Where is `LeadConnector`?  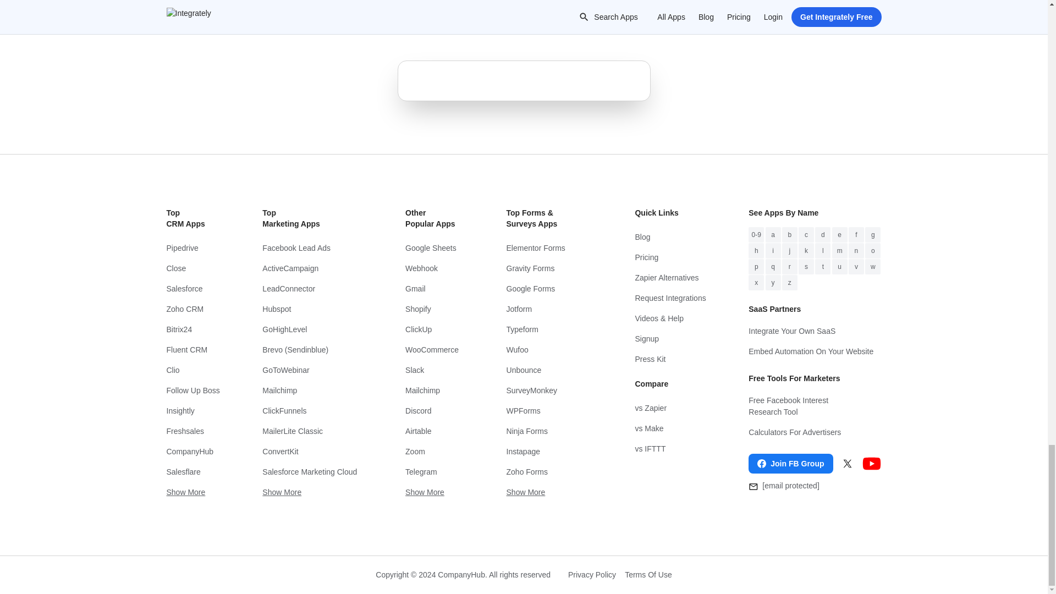 LeadConnector is located at coordinates (312, 289).